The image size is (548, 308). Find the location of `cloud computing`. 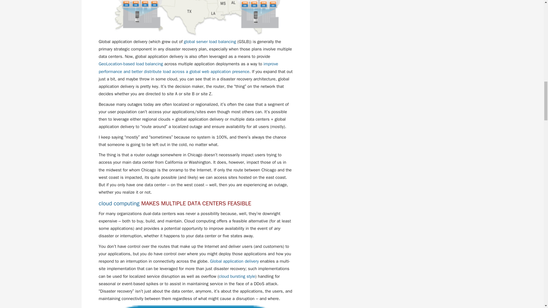

cloud computing is located at coordinates (120, 203).